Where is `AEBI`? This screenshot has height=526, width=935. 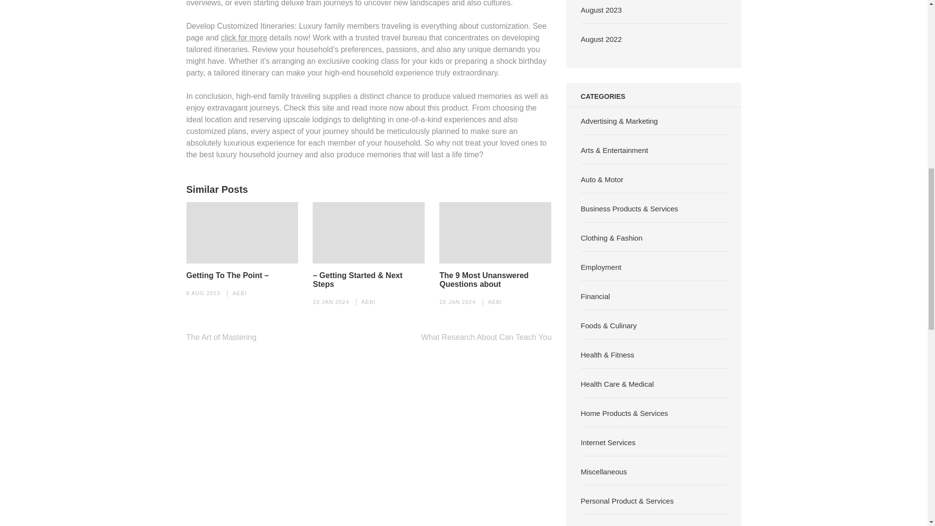 AEBI is located at coordinates (495, 302).